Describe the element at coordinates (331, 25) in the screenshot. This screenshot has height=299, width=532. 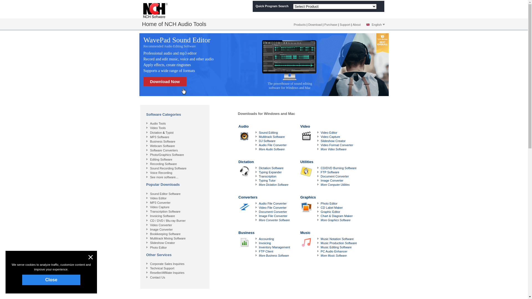
I see `Purchase` at that location.